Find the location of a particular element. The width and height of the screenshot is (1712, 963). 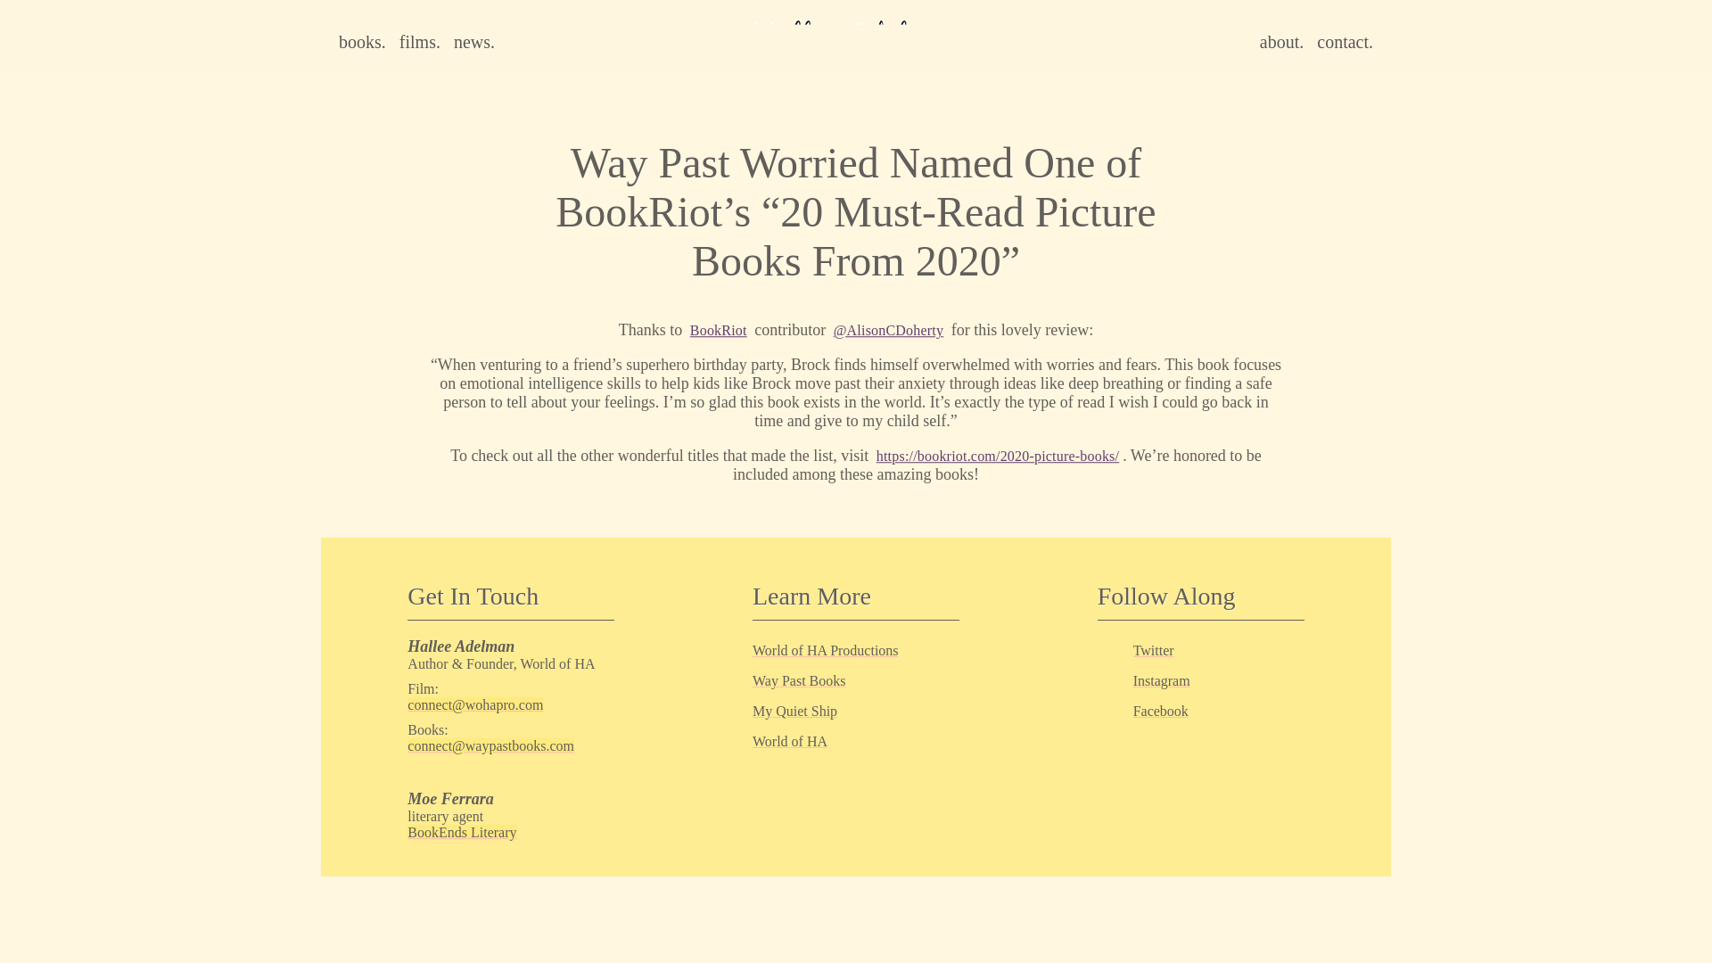

books. is located at coordinates (362, 41).